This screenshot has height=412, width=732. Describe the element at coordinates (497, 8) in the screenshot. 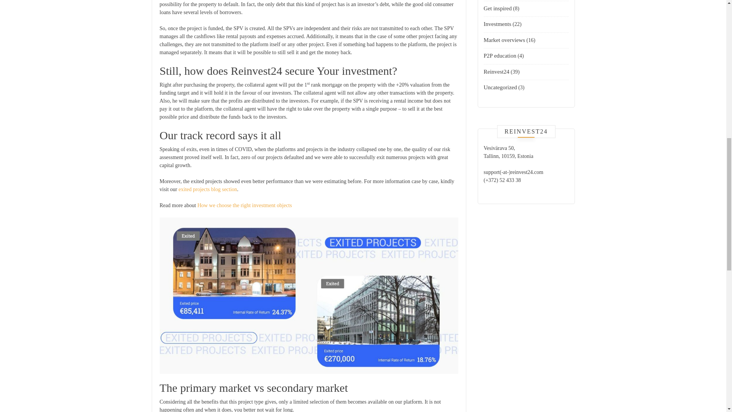

I see `Get inspired` at that location.